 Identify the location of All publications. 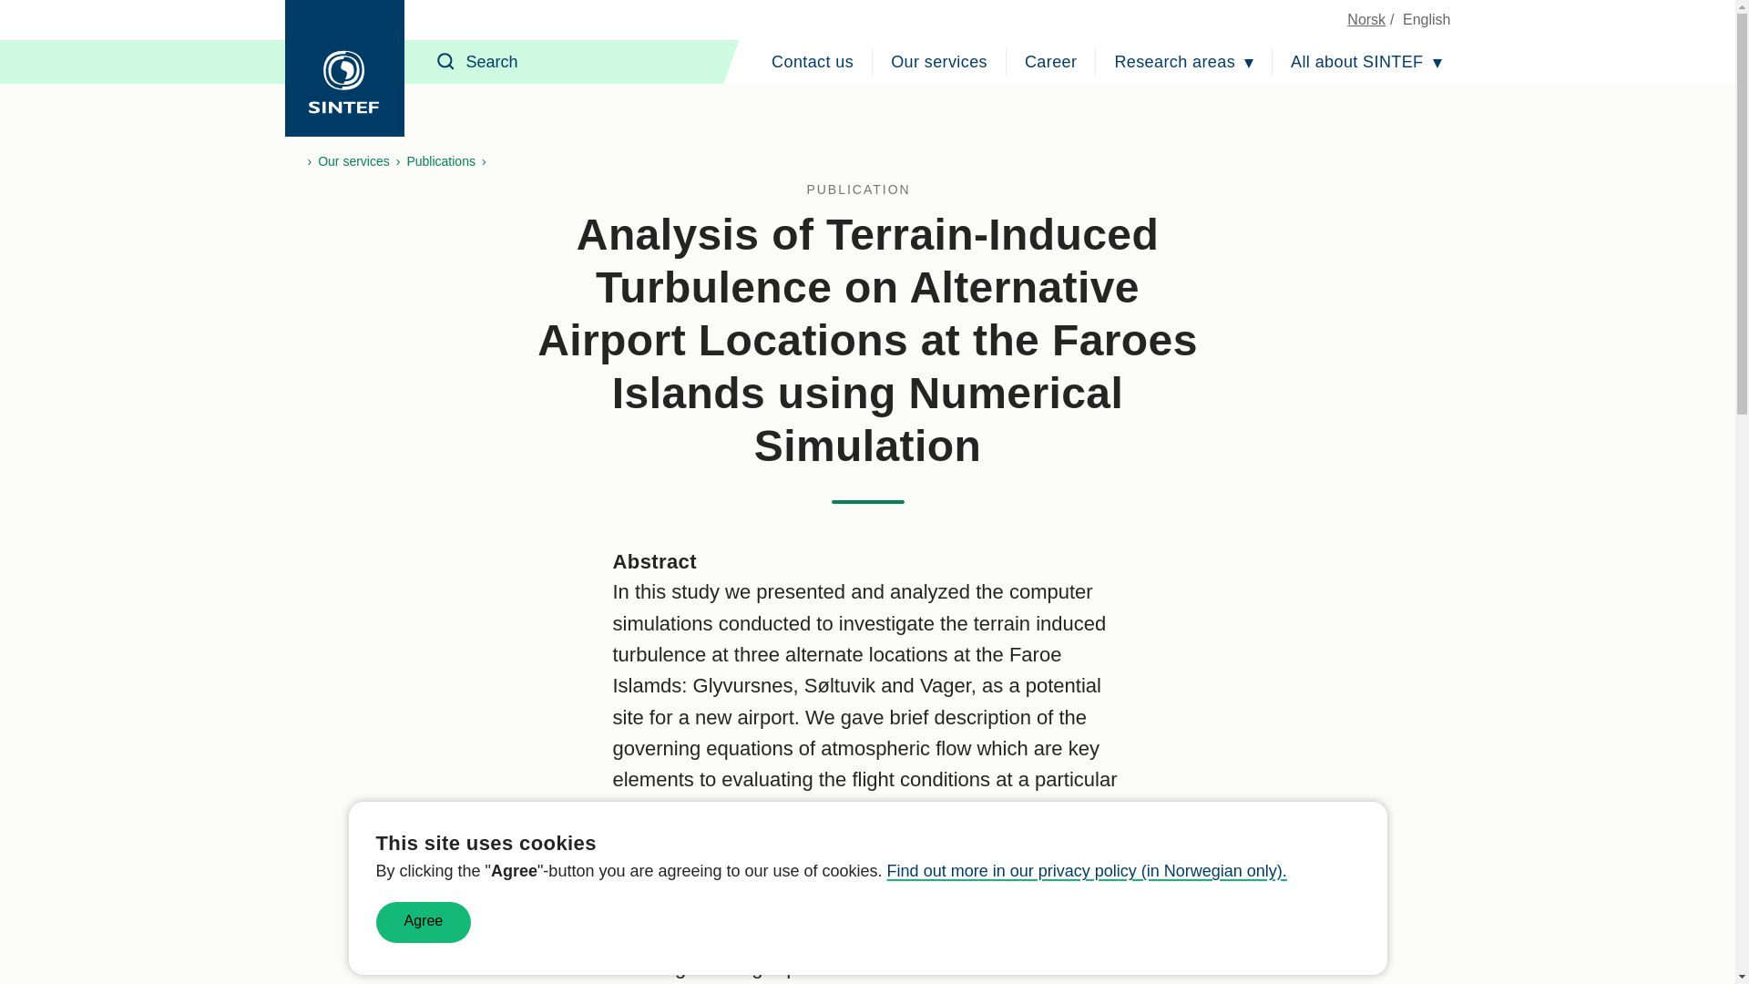
(867, 190).